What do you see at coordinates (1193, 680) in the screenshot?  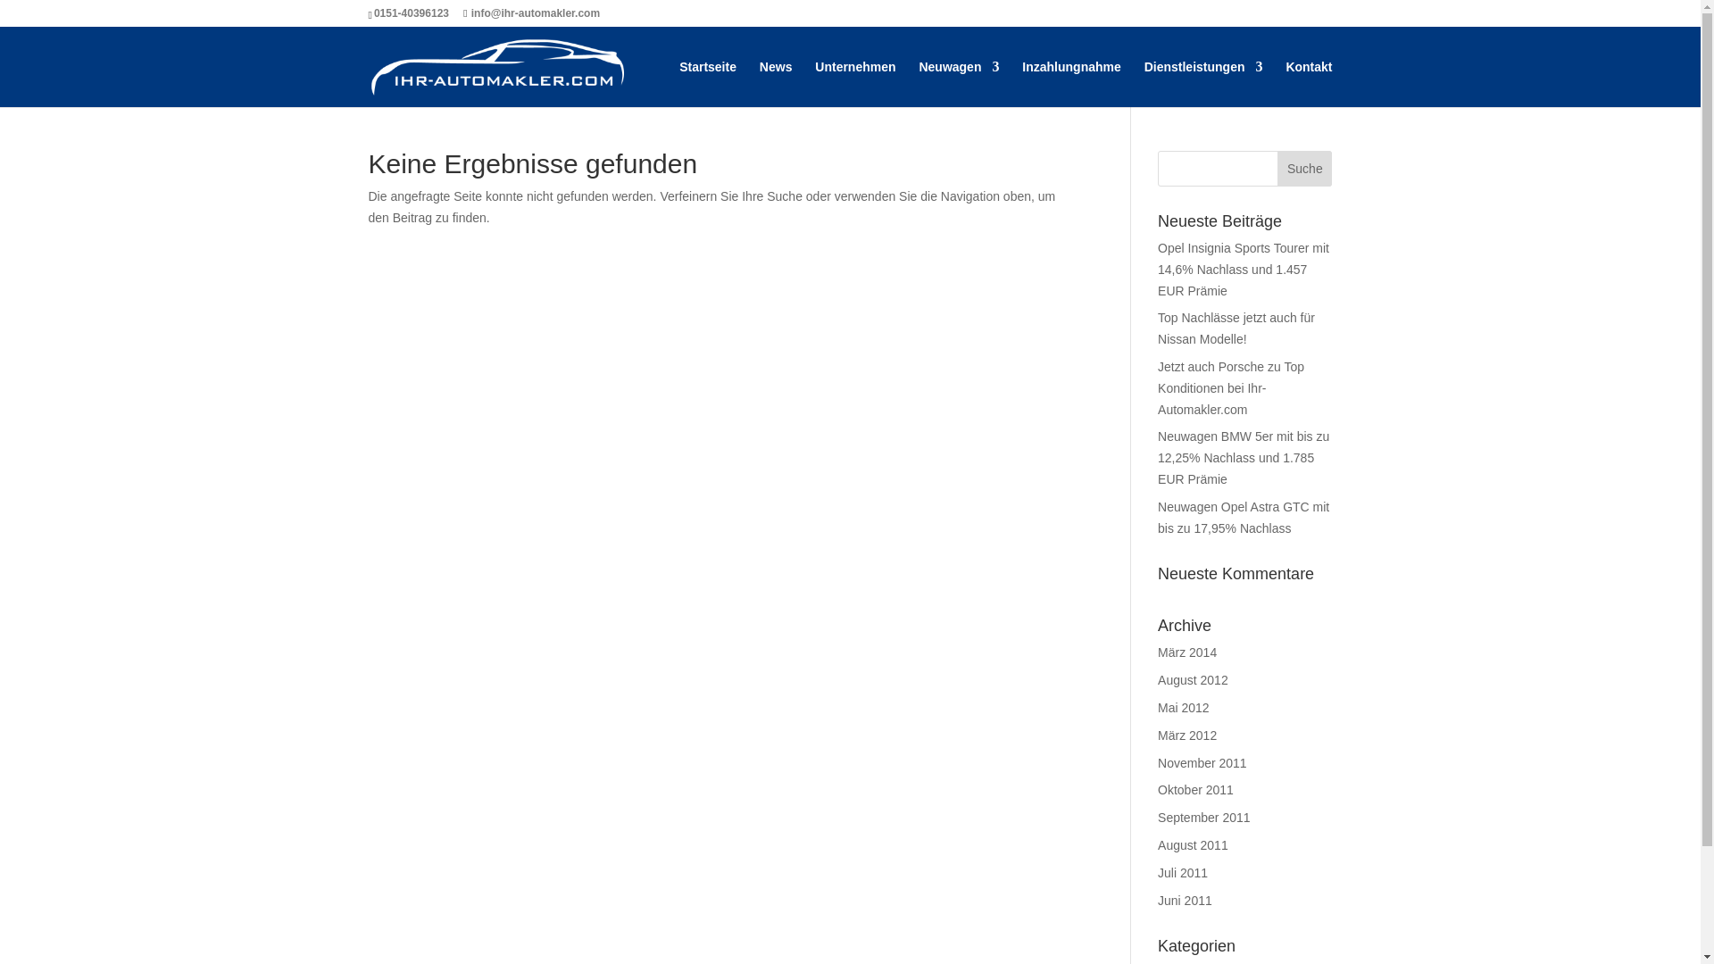 I see `August 2012` at bounding box center [1193, 680].